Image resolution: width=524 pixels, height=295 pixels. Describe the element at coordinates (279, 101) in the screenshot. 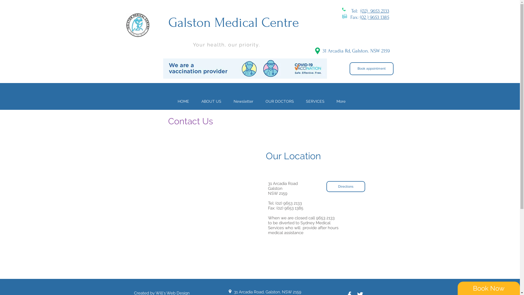

I see `OUR DOCTORS` at that location.